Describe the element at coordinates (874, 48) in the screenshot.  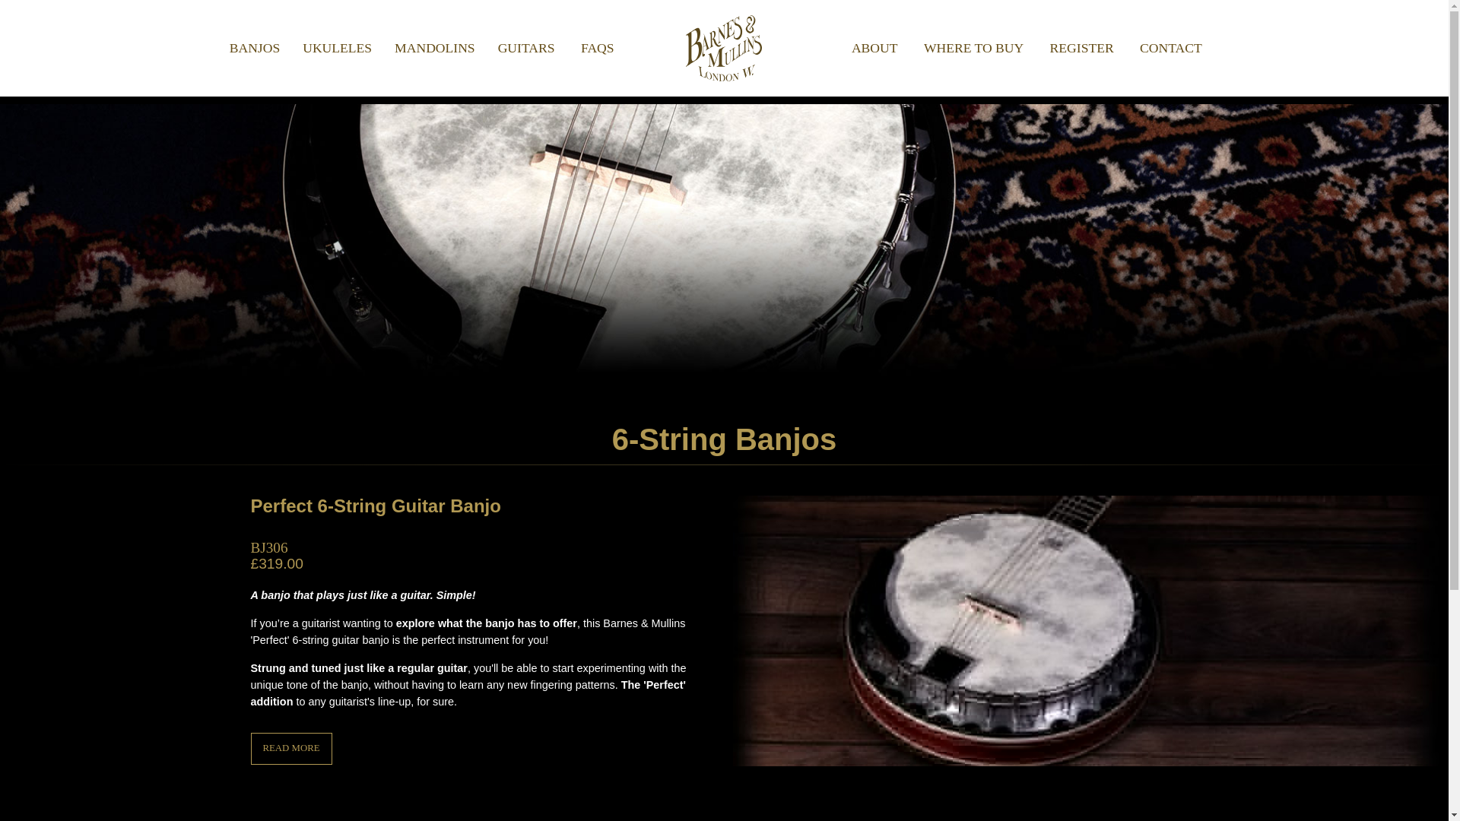
I see `About` at that location.